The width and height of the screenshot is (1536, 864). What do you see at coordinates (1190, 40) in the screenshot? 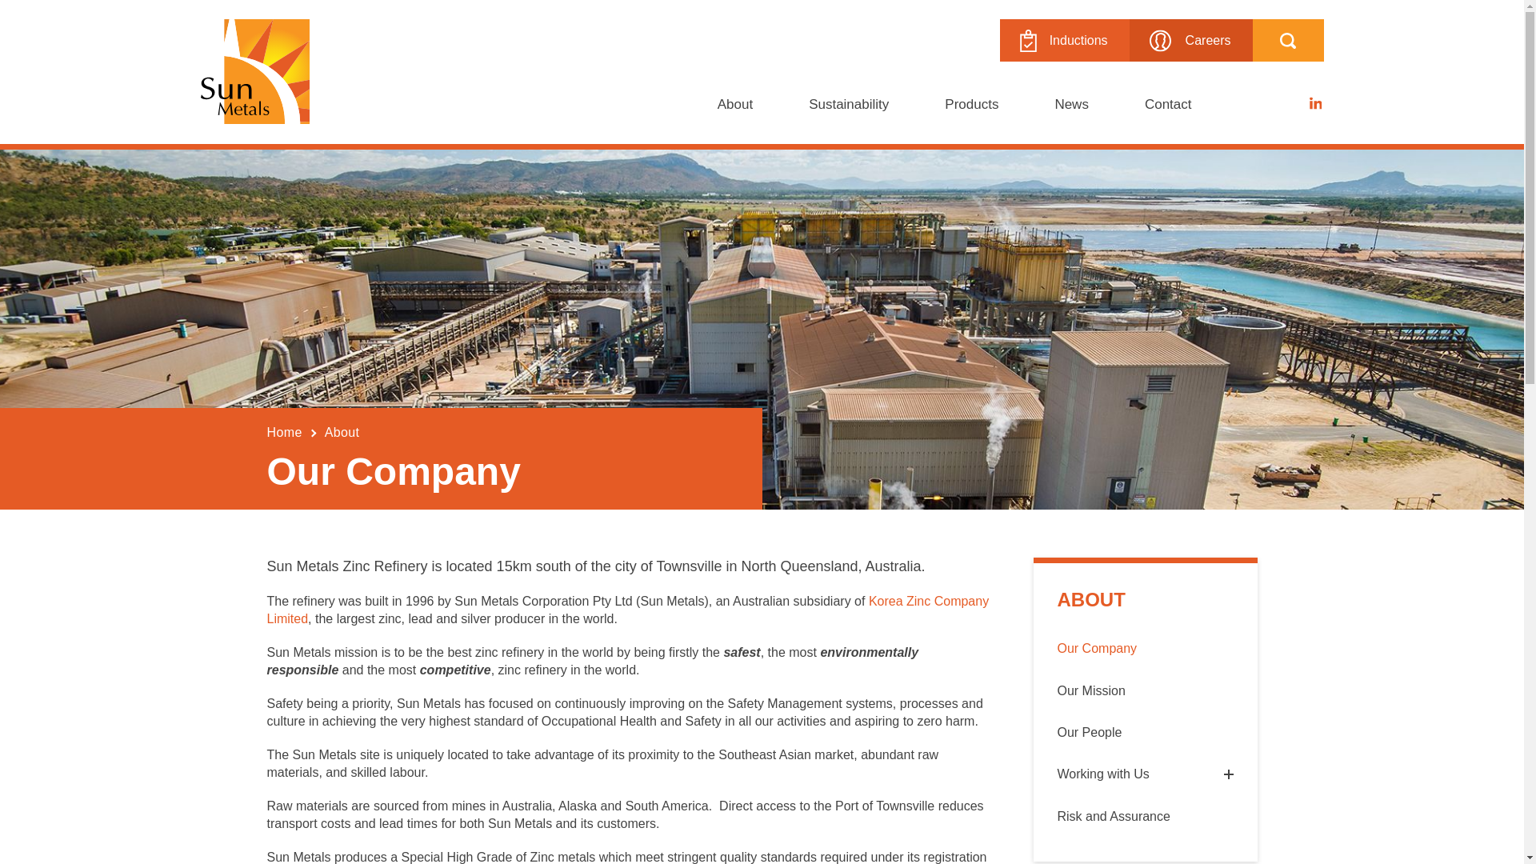
I see `Careers` at bounding box center [1190, 40].